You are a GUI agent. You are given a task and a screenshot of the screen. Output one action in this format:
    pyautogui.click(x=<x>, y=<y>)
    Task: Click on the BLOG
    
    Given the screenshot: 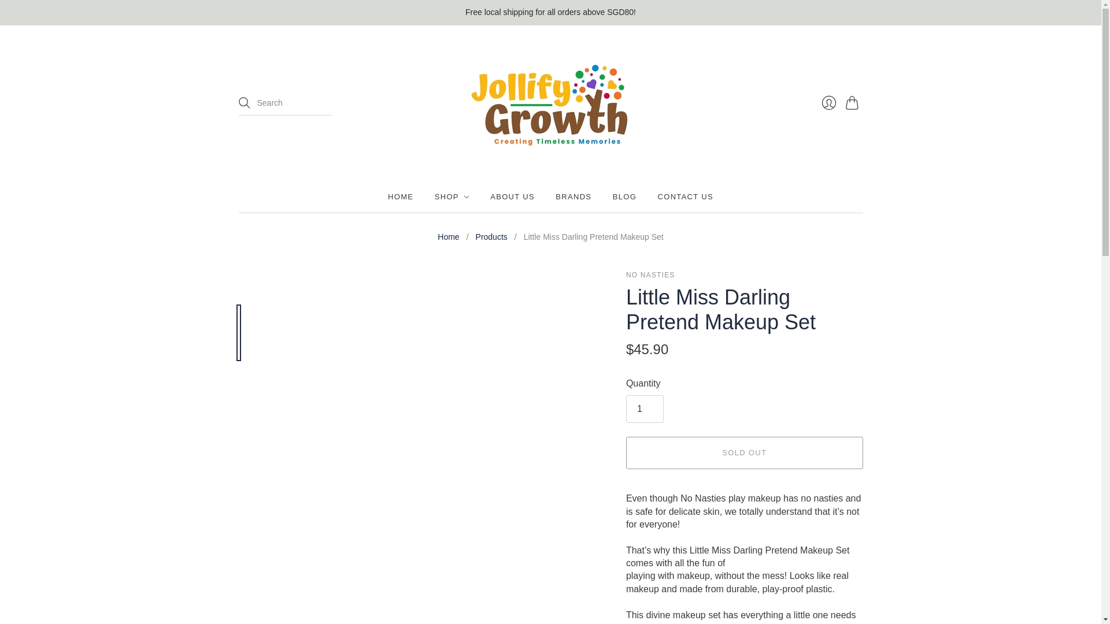 What is the action you would take?
    pyautogui.click(x=624, y=196)
    